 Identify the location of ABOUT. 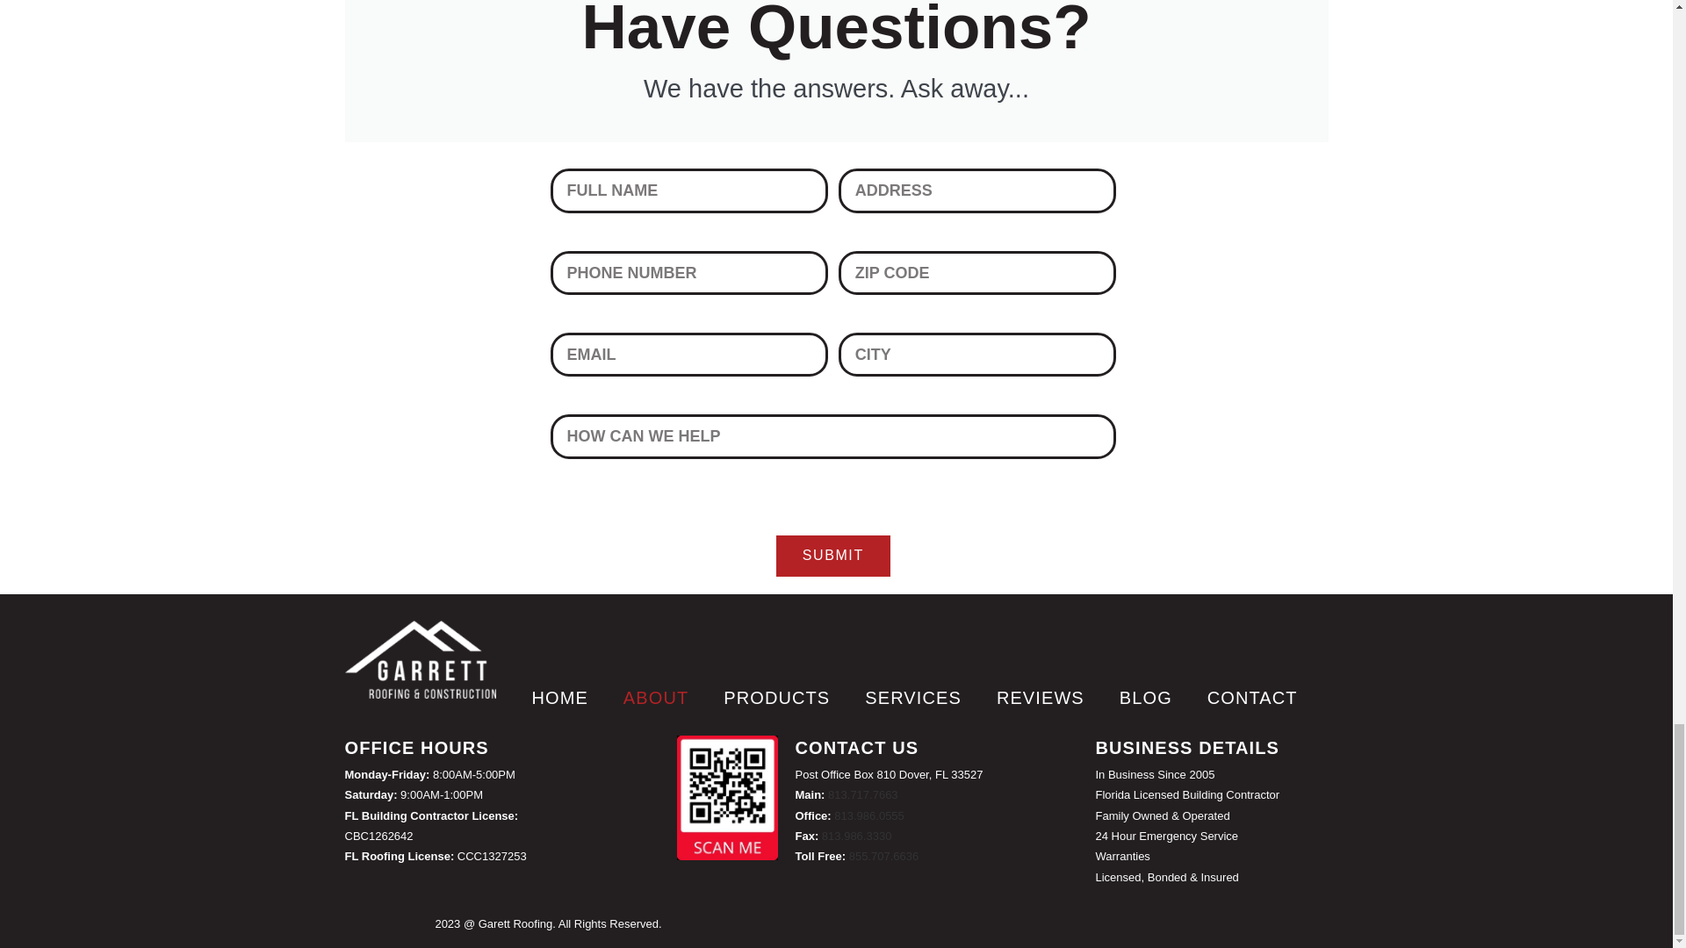
(655, 697).